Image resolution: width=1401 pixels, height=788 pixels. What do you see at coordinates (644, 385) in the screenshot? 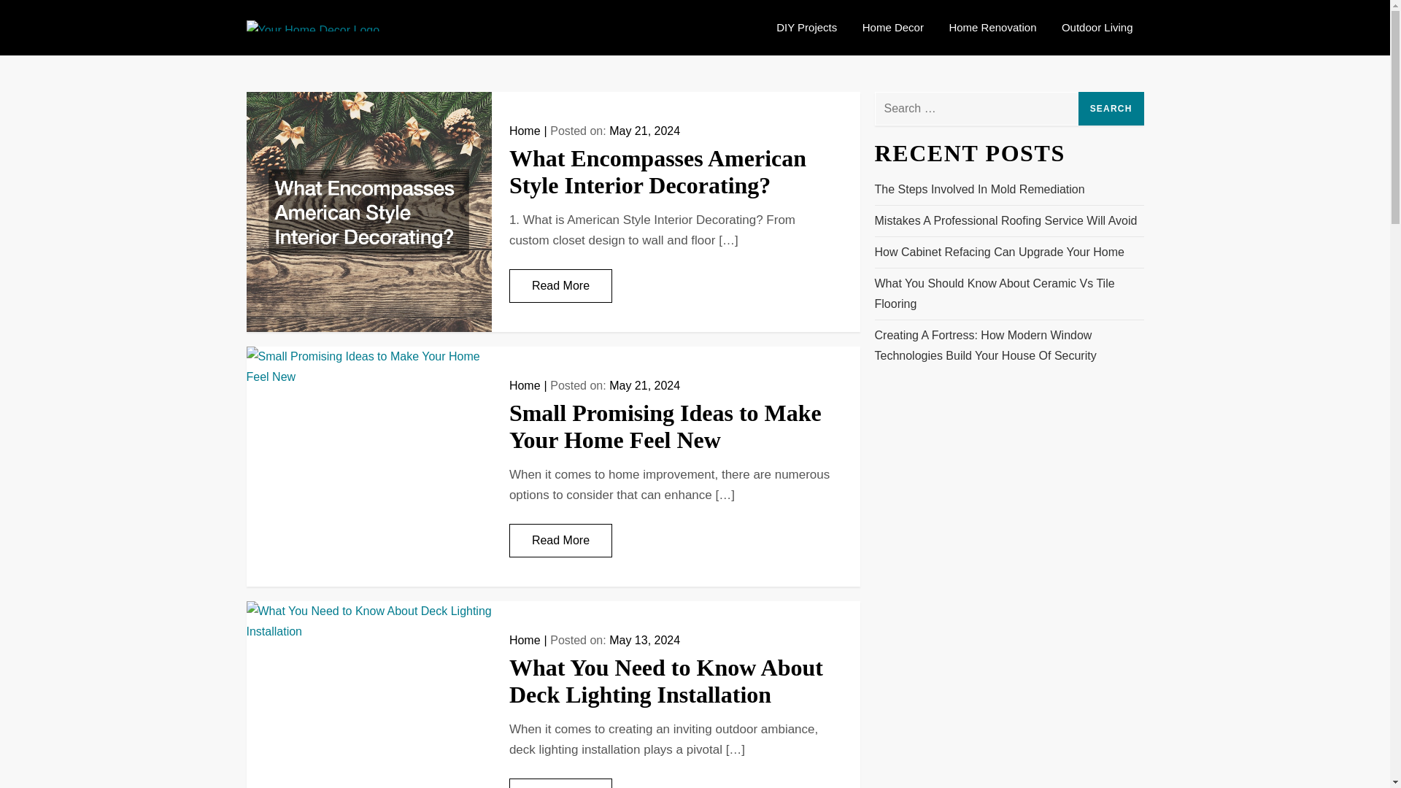
I see `May 21, 2024` at bounding box center [644, 385].